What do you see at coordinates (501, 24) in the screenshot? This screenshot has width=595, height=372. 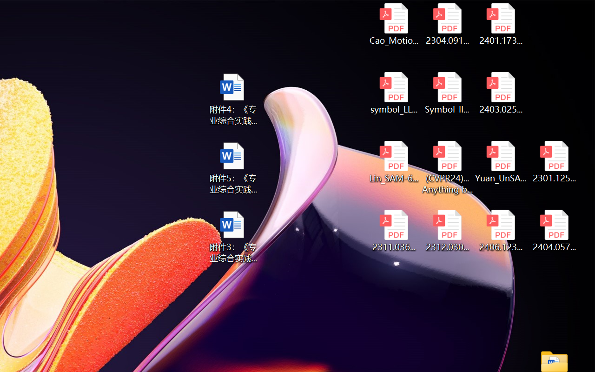 I see `2401.17399v1.pdf` at bounding box center [501, 24].